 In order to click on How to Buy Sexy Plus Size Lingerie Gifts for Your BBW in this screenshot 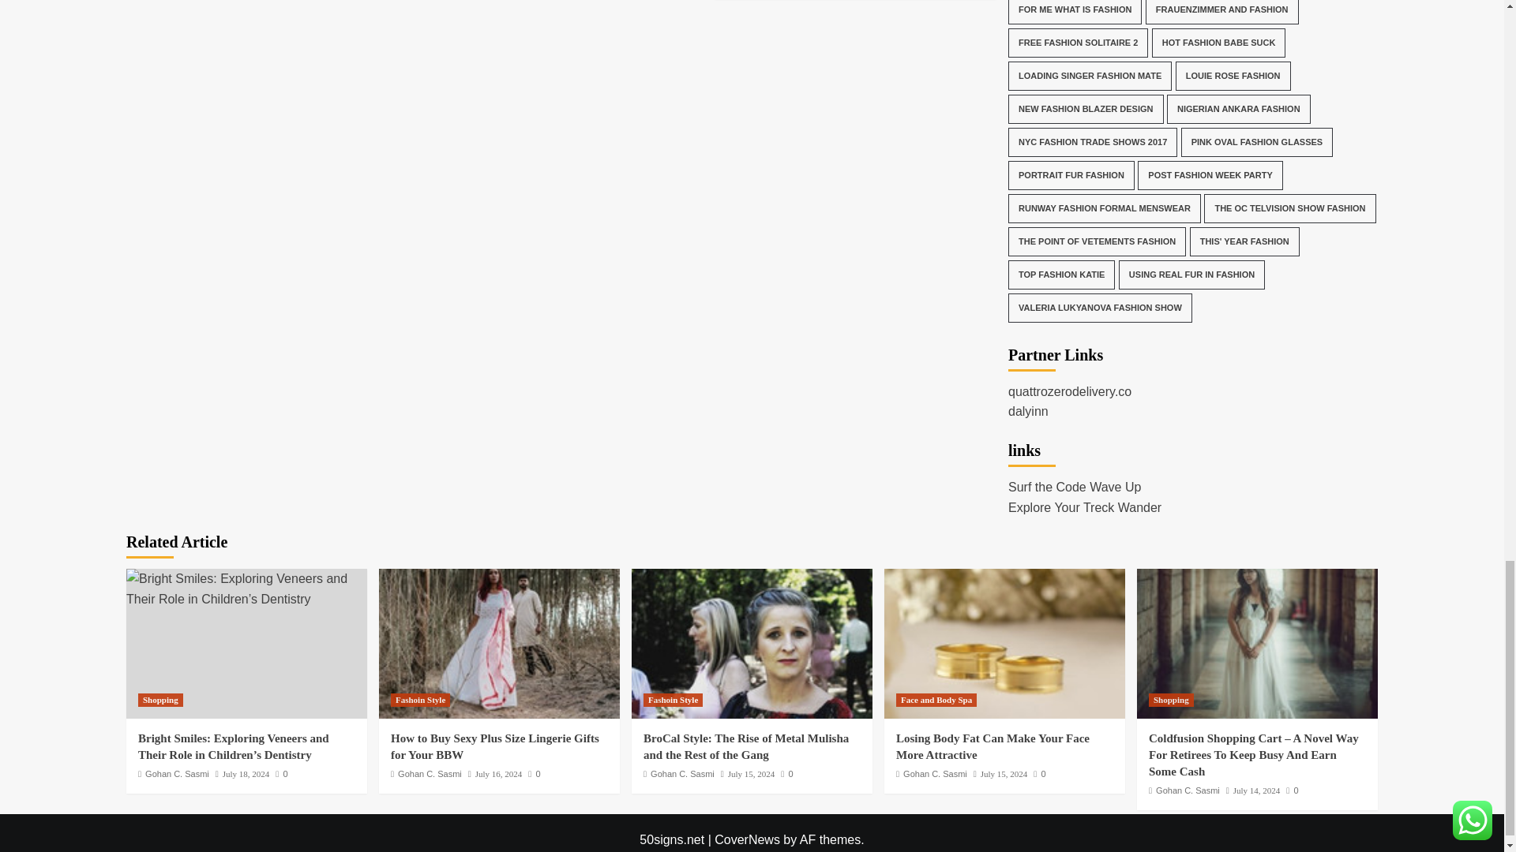, I will do `click(499, 644)`.